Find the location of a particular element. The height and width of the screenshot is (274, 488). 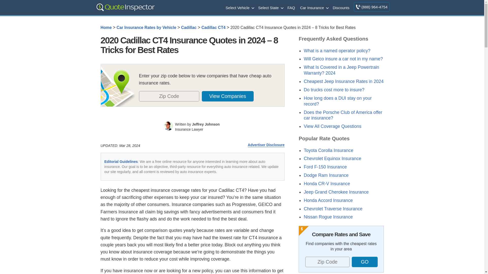

Car Insurance Rates by Vehicle is located at coordinates (146, 27).